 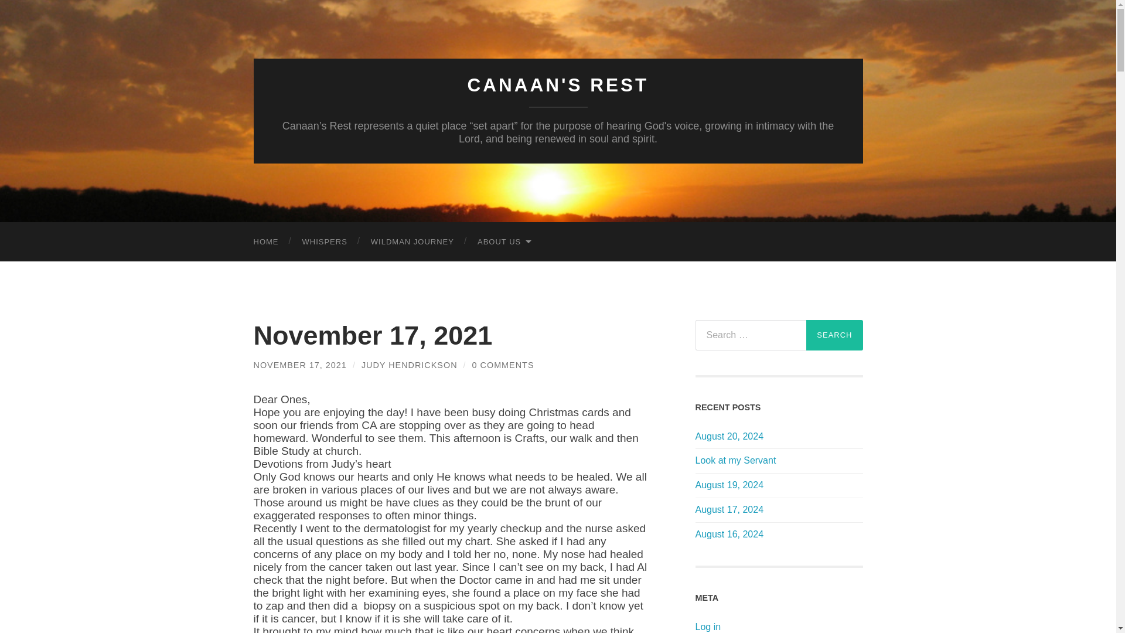 What do you see at coordinates (834, 335) in the screenshot?
I see `Search` at bounding box center [834, 335].